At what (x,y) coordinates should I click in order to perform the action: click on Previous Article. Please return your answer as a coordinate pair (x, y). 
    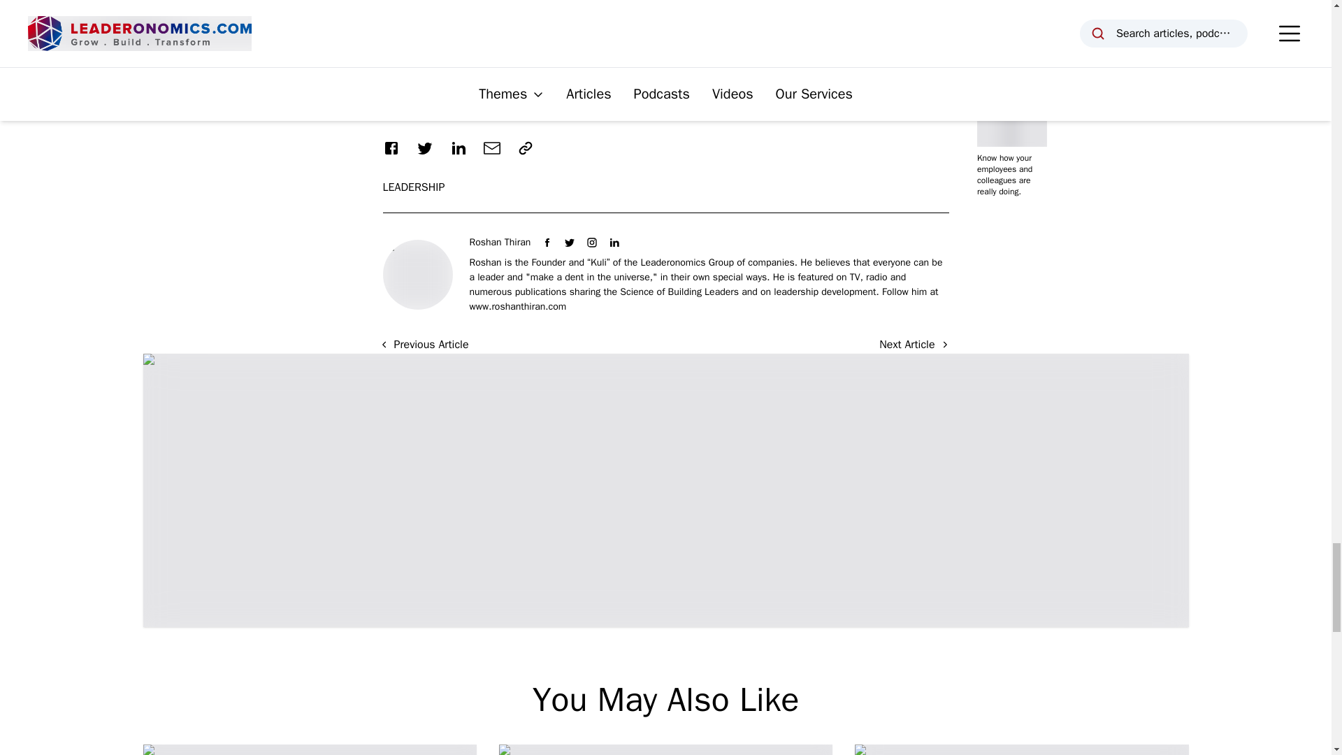
    Looking at the image, I should click on (424, 344).